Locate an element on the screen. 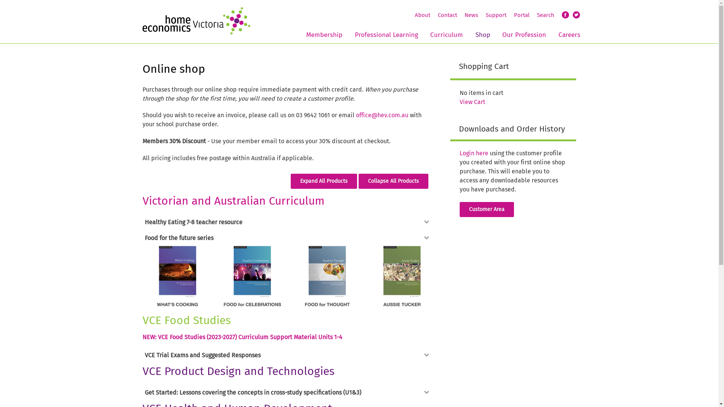 Image resolution: width=724 pixels, height=407 pixels. Careers is located at coordinates (569, 34).